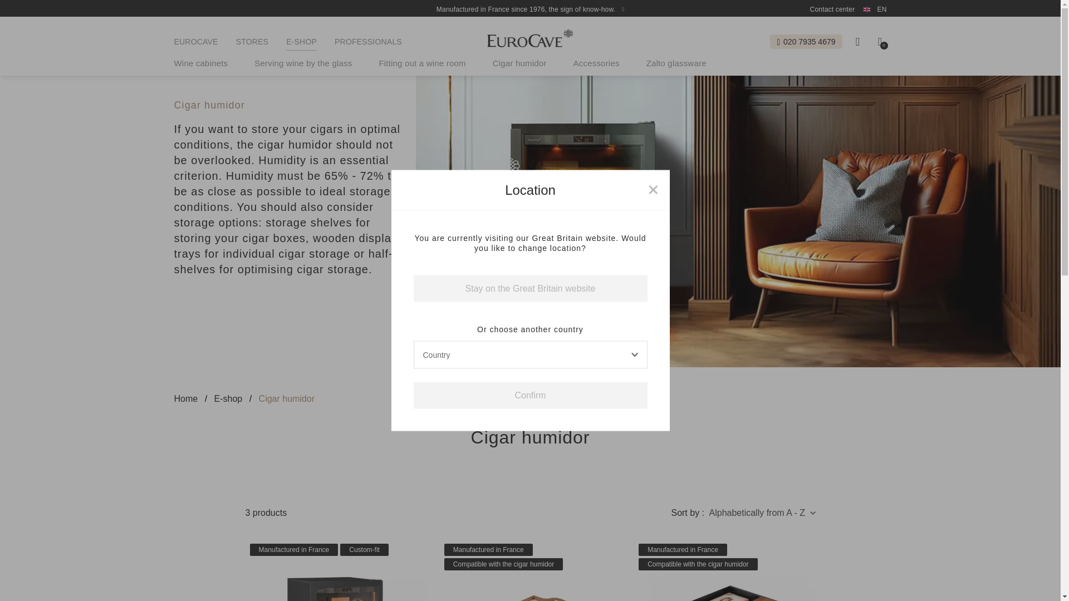 This screenshot has height=601, width=1069. Describe the element at coordinates (530, 570) in the screenshot. I see `Cigar tray shelf` at that location.